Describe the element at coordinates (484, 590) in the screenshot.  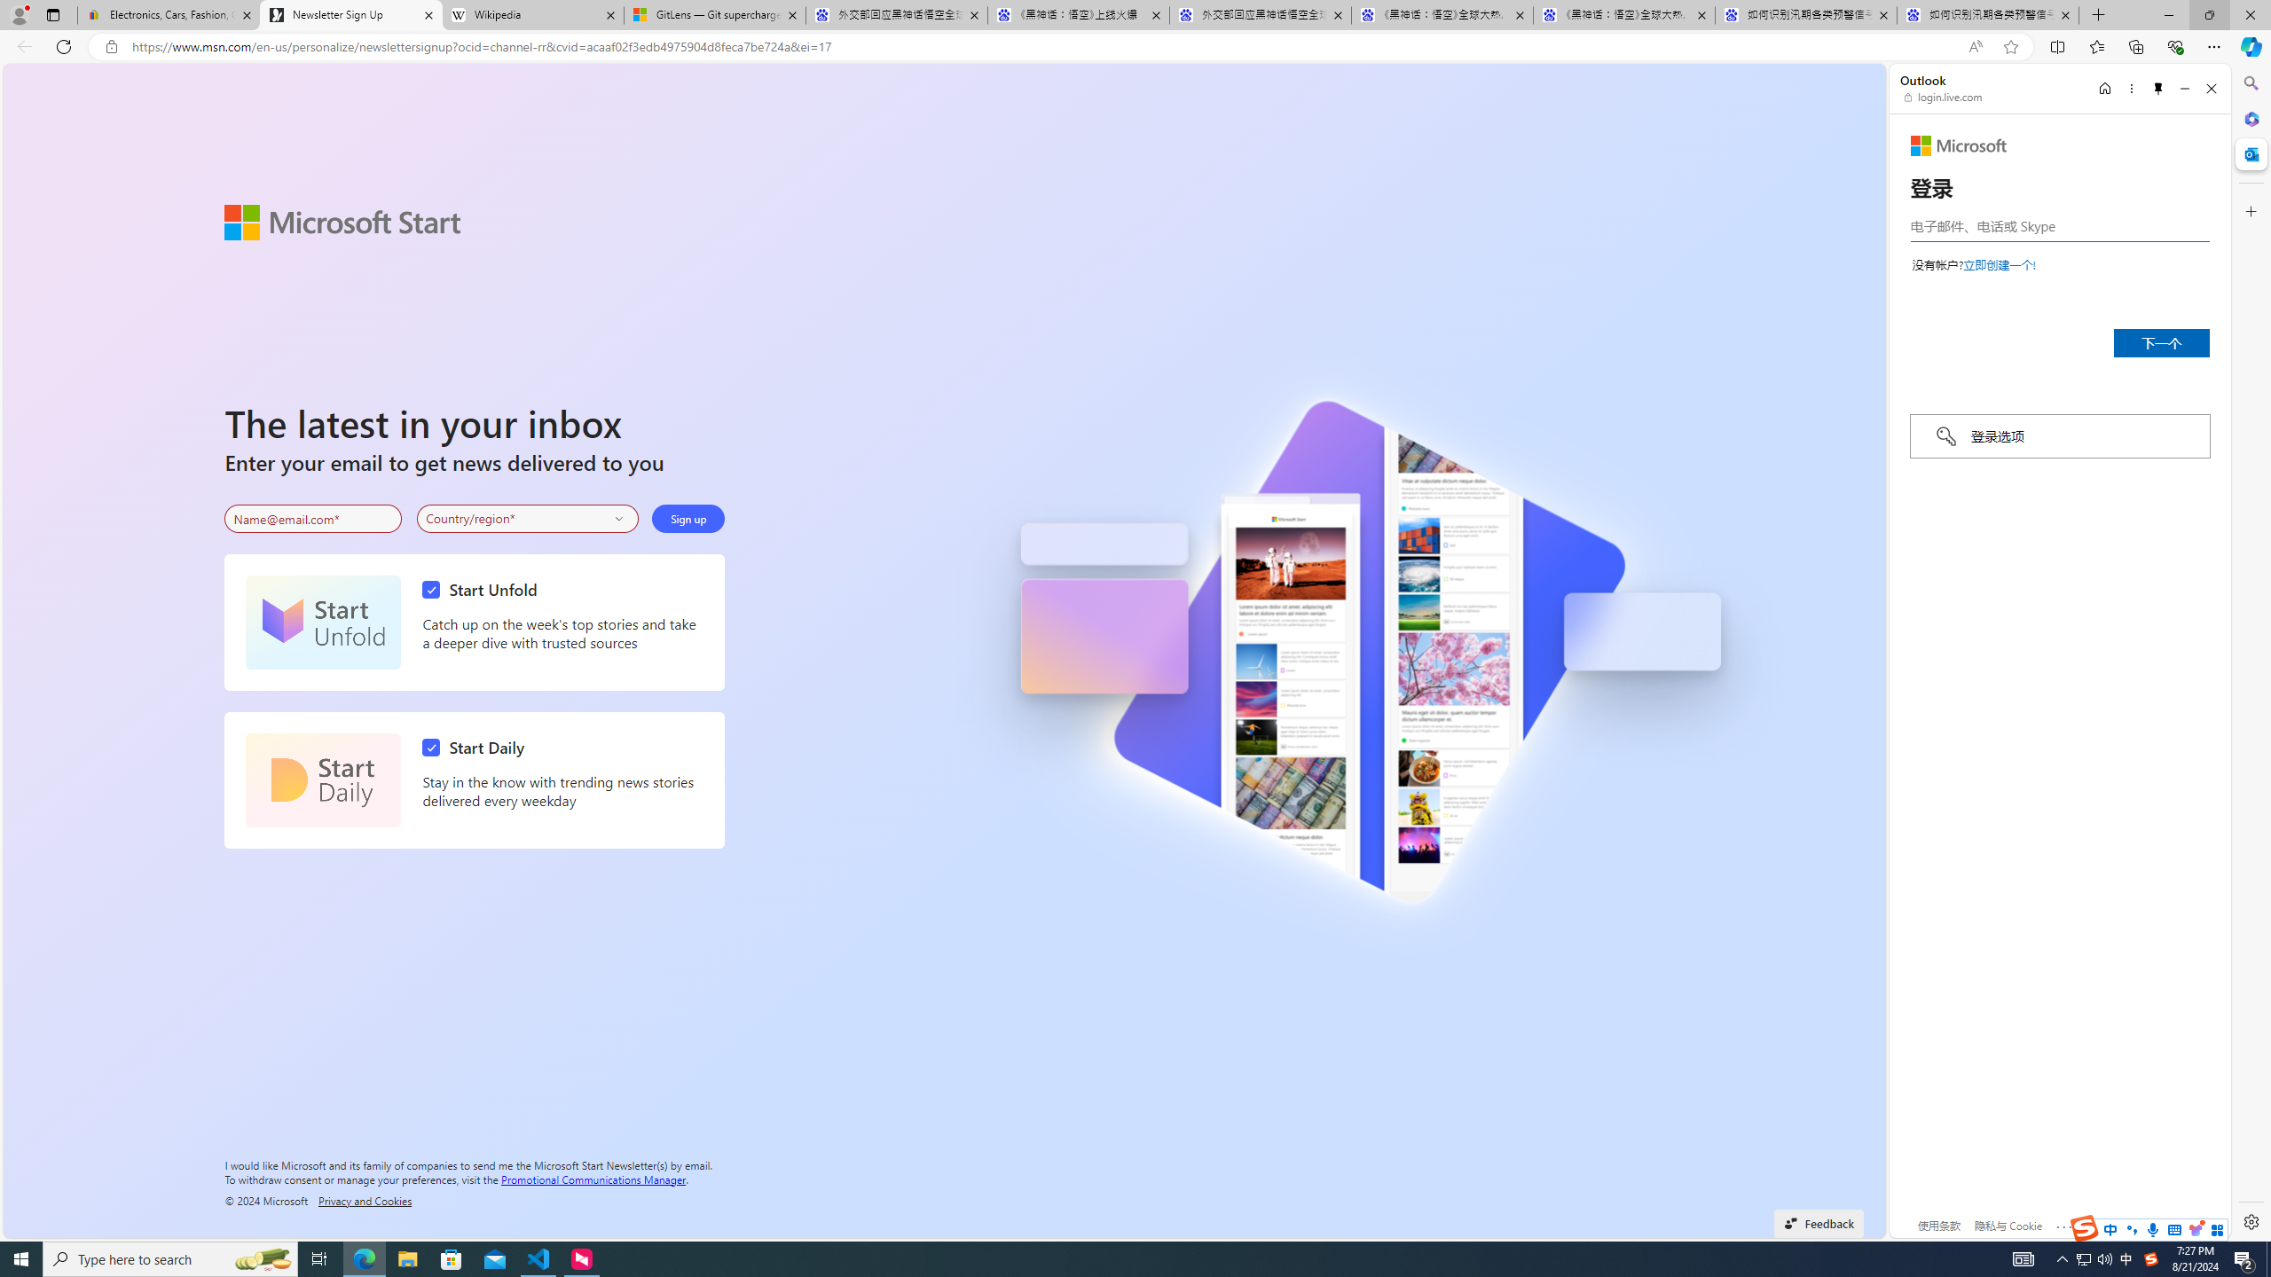
I see `Start Unfold` at that location.